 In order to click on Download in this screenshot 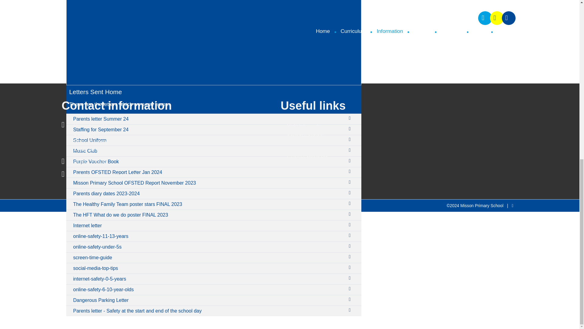, I will do `click(351, 299)`.